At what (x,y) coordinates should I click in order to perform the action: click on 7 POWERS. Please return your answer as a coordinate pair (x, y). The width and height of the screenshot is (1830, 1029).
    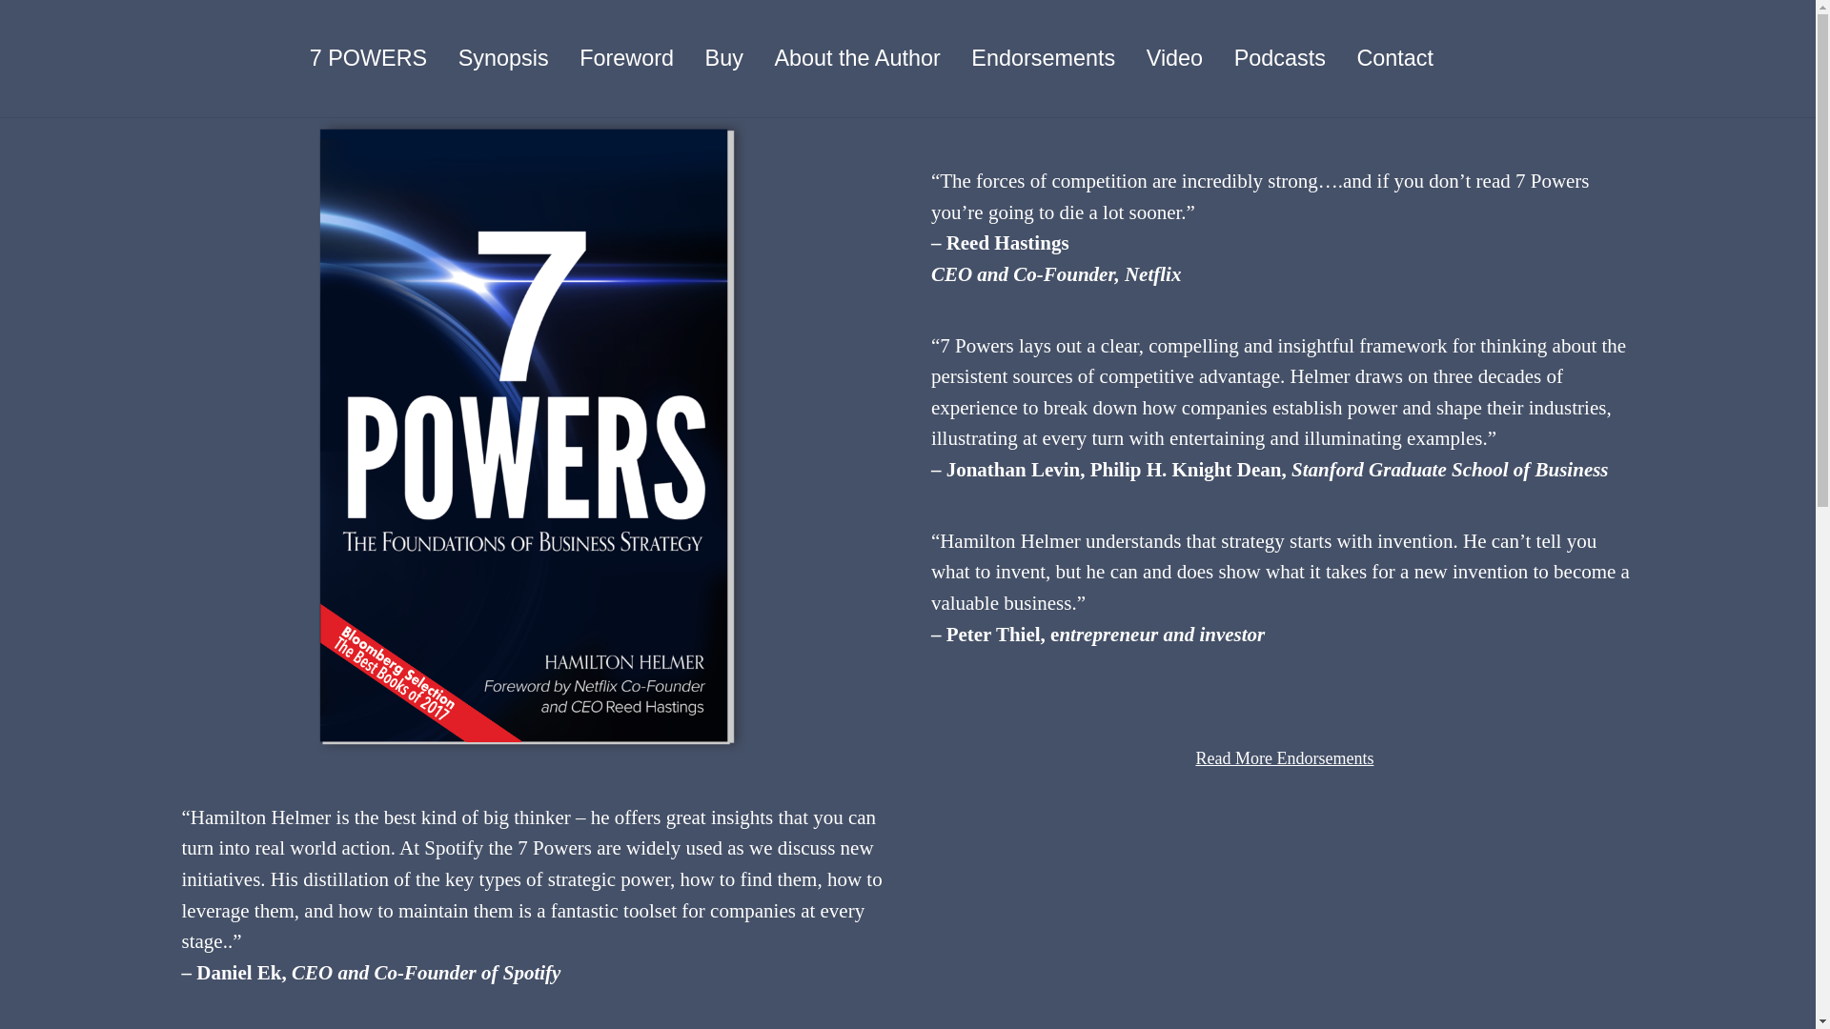
    Looking at the image, I should click on (368, 58).